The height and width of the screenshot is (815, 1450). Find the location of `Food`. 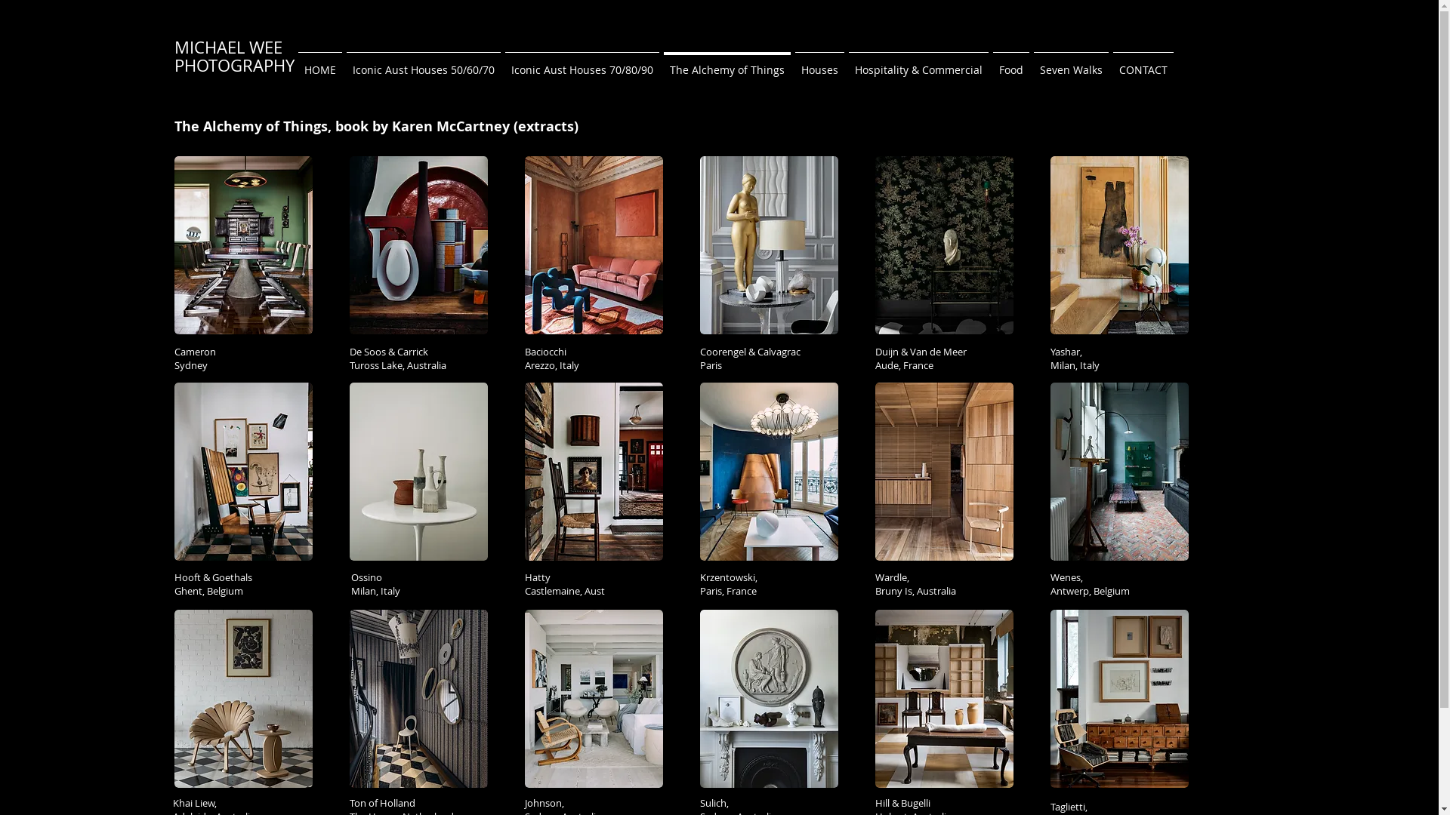

Food is located at coordinates (1011, 63).